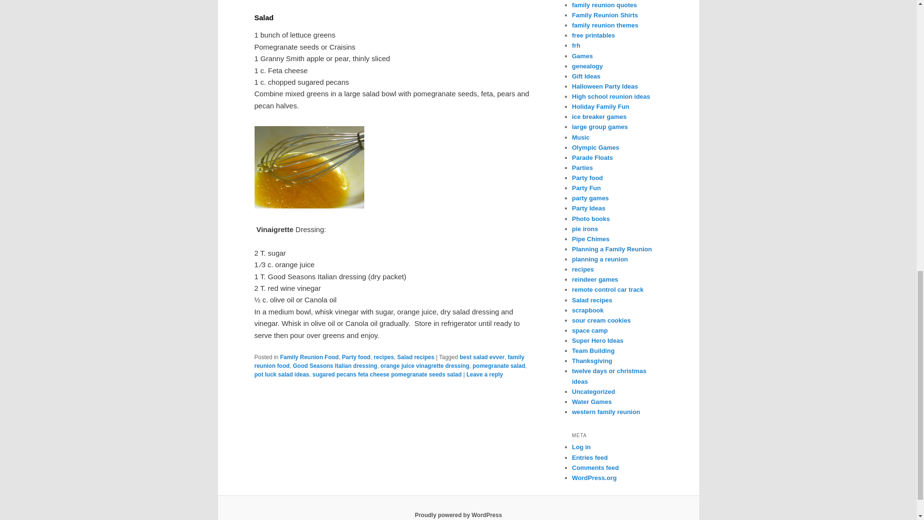 This screenshot has height=520, width=924. Describe the element at coordinates (499, 365) in the screenshot. I see `pomegranate salad` at that location.